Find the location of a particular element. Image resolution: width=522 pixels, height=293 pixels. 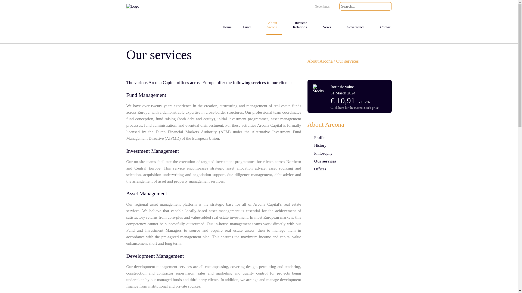

Offices is located at coordinates (349, 169).